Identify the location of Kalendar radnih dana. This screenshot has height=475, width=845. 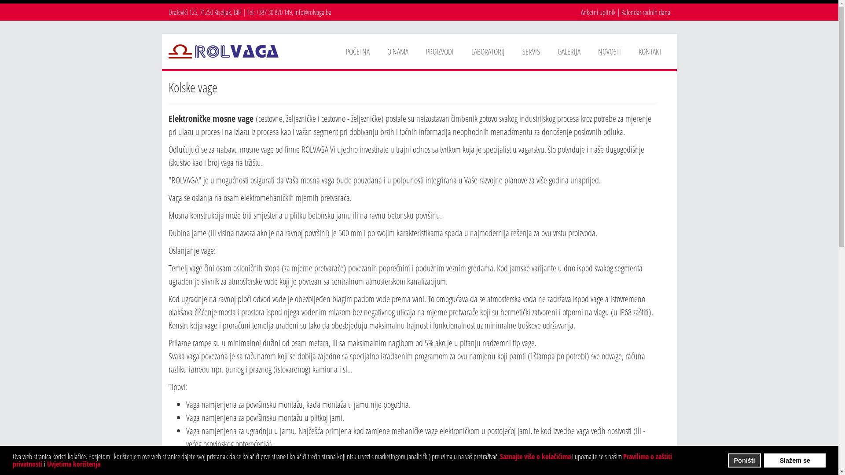
(646, 12).